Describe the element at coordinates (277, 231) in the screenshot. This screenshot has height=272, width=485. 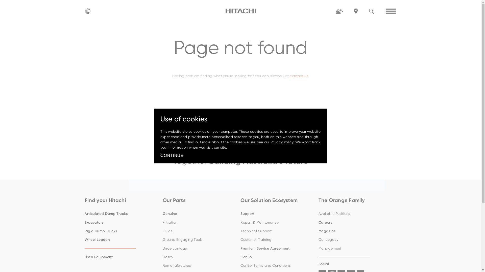
I see `Technical Support` at that location.